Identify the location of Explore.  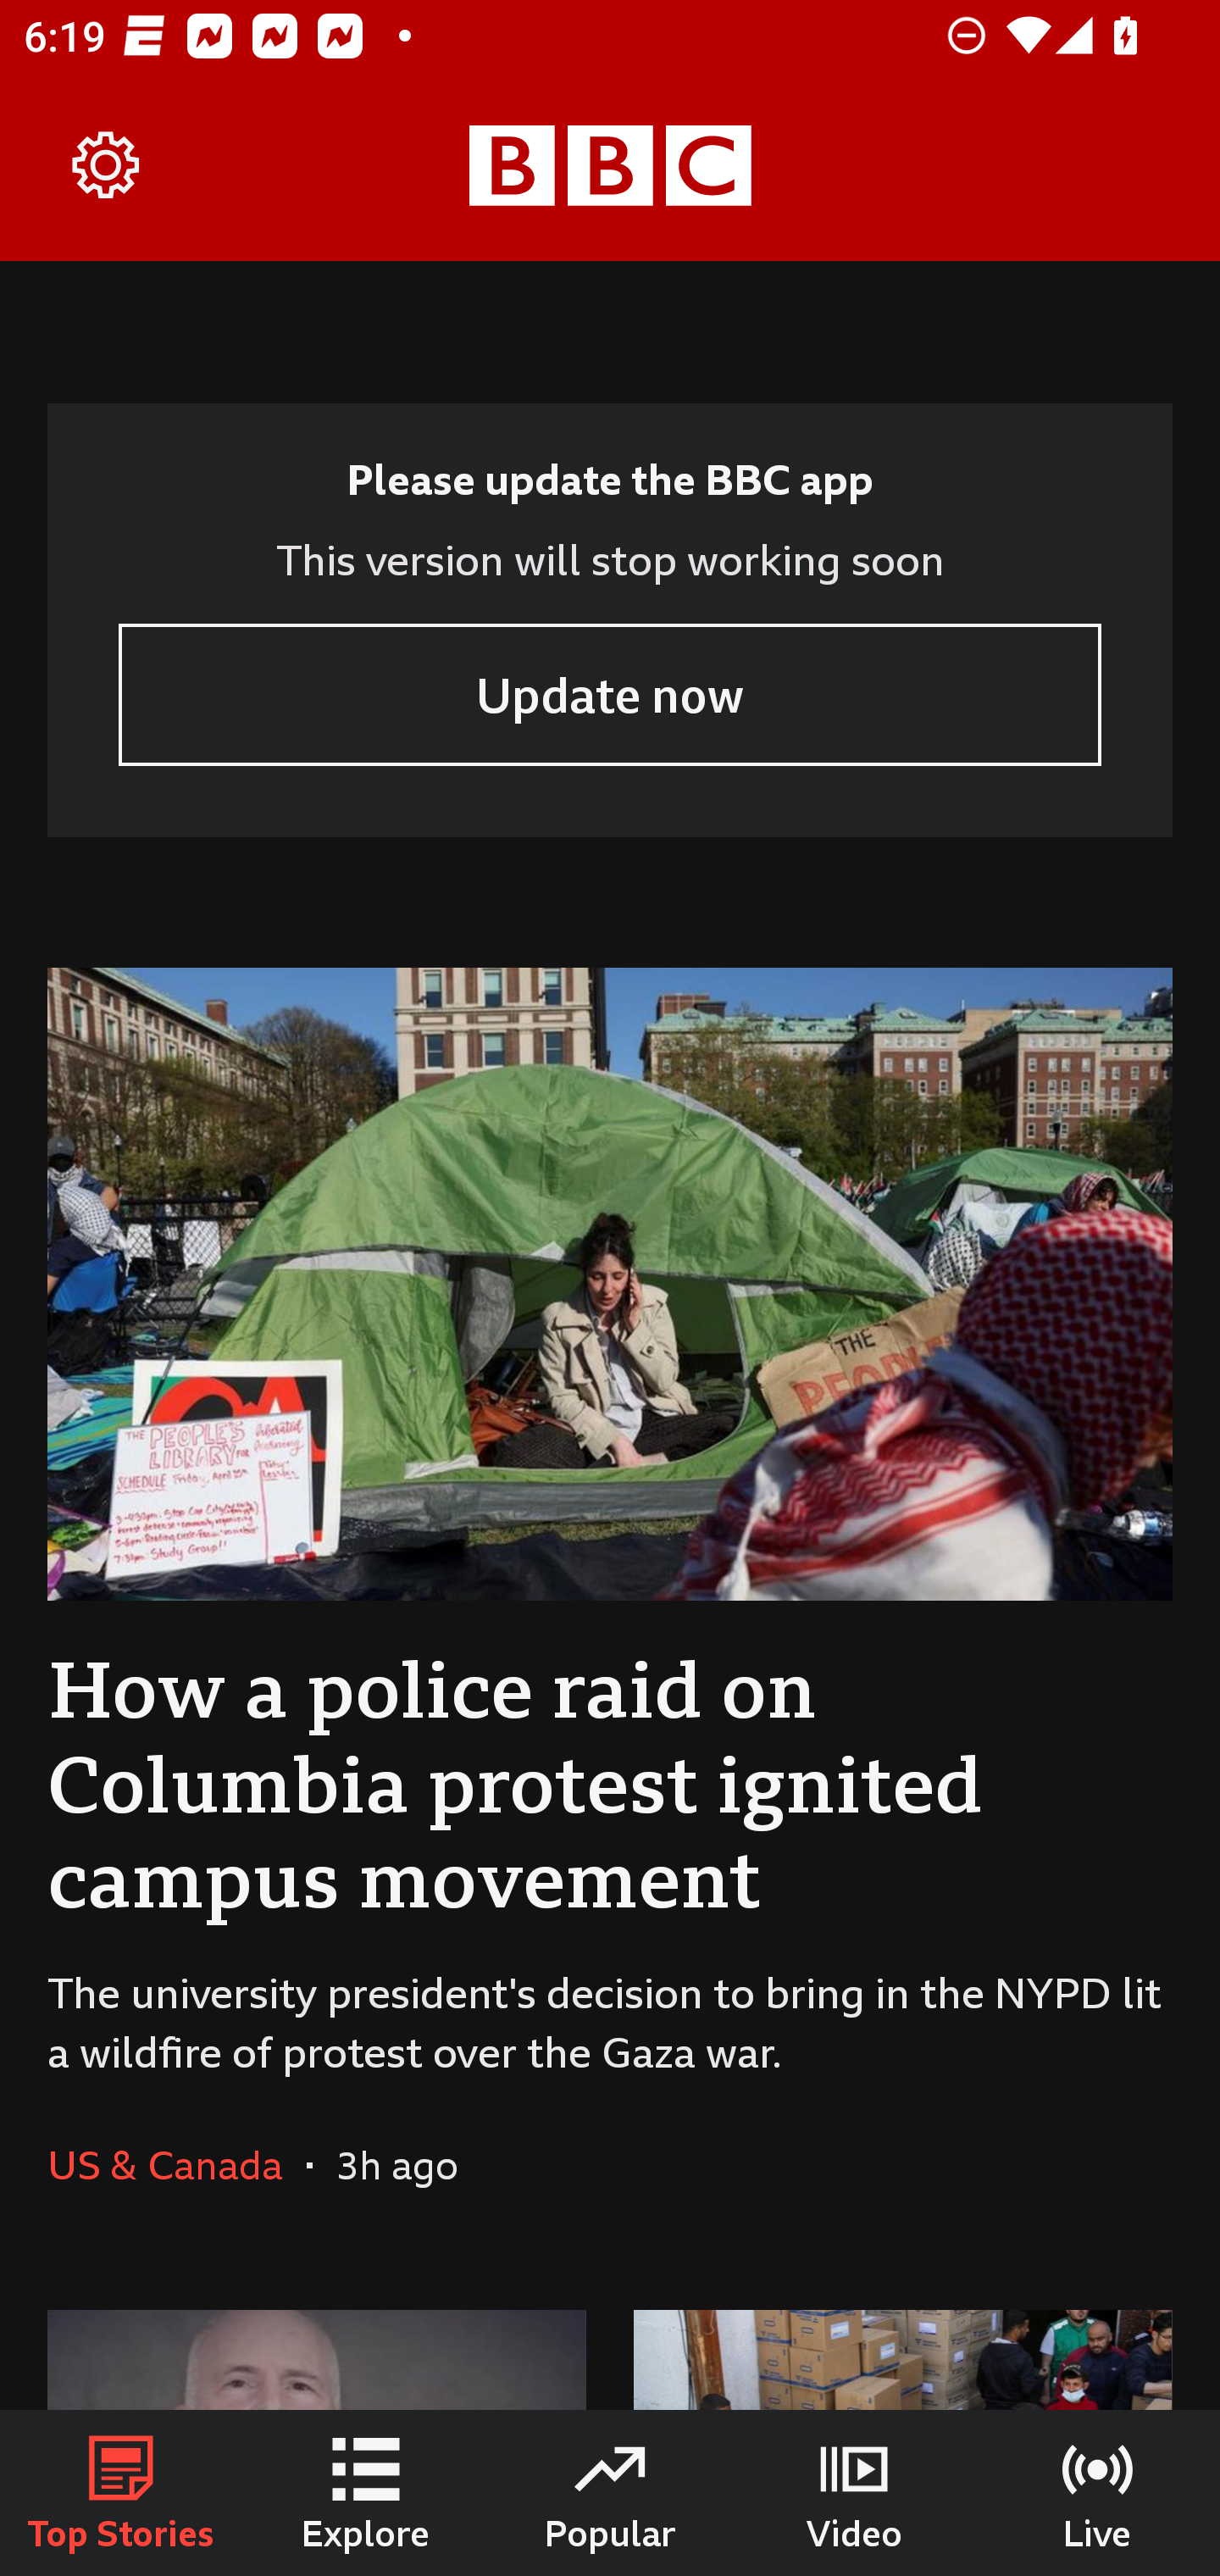
(366, 2493).